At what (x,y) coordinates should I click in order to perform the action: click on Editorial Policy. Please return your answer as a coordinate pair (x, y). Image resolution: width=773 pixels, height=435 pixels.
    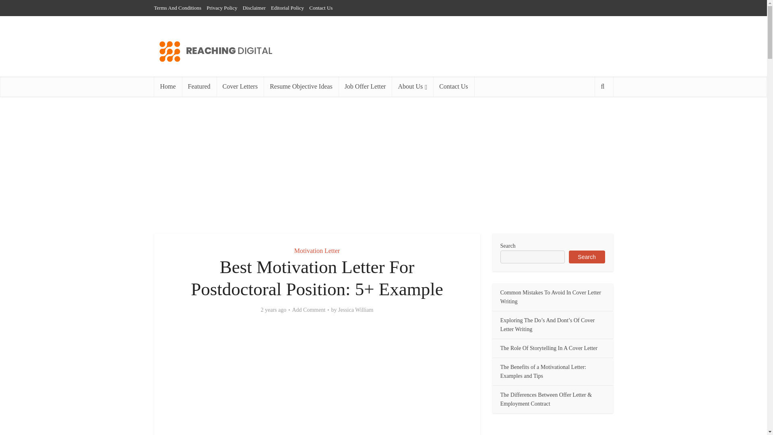
    Looking at the image, I should click on (287, 8).